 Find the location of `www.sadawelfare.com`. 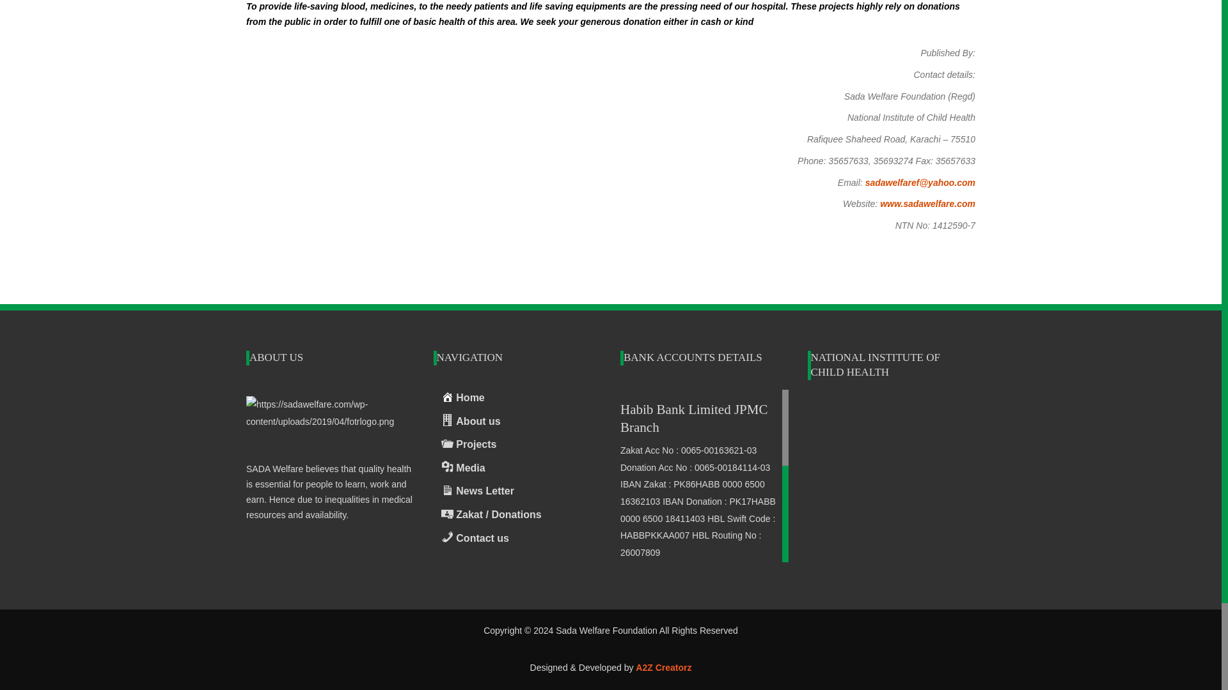

www.sadawelfare.com is located at coordinates (927, 204).